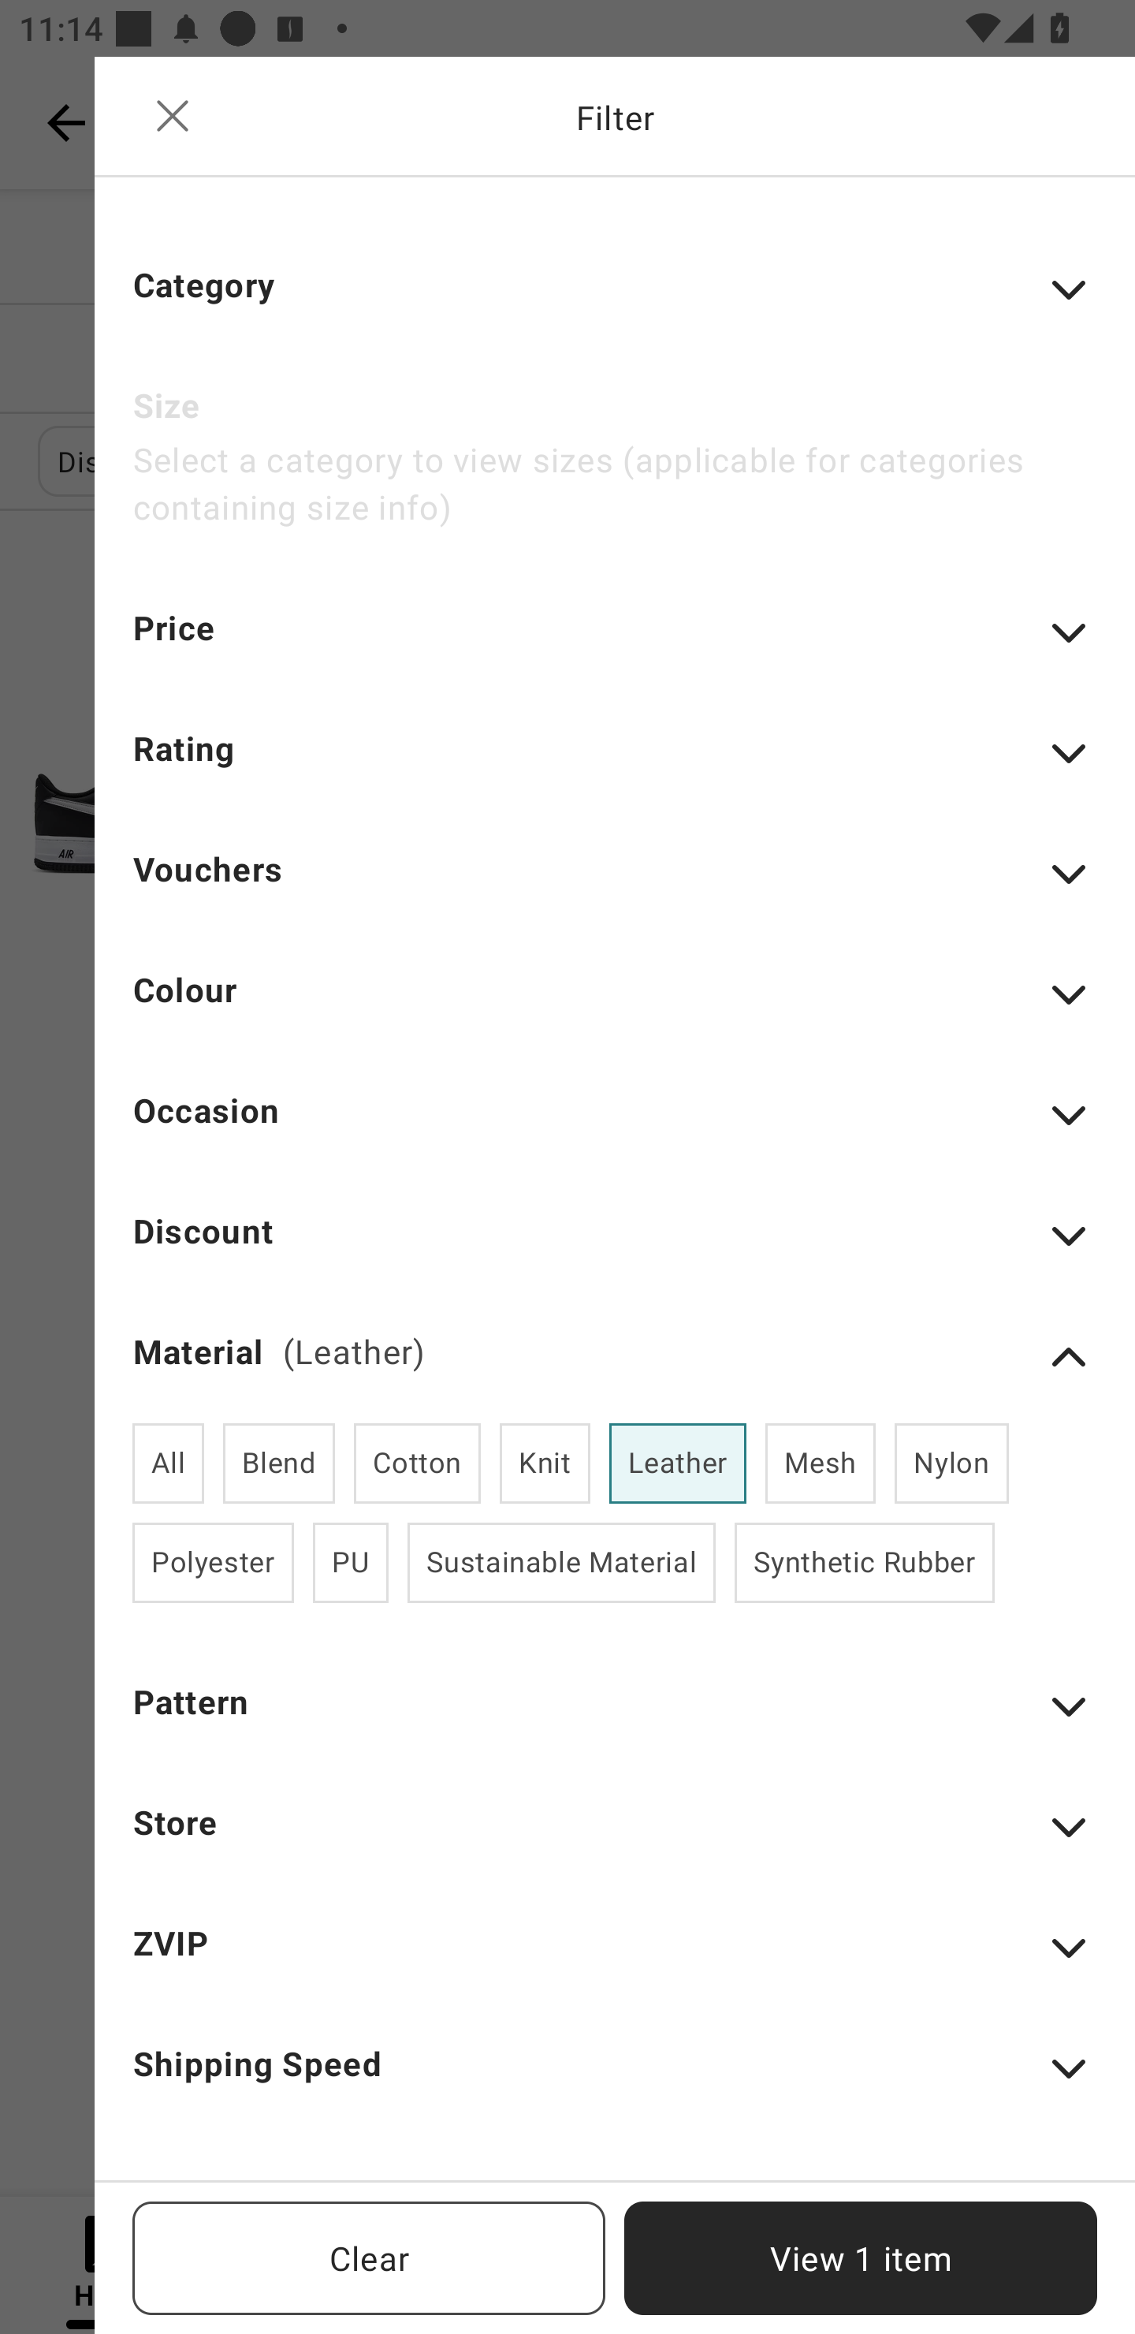 The height and width of the screenshot is (2334, 1135). Describe the element at coordinates (820, 1463) in the screenshot. I see `Mesh` at that location.